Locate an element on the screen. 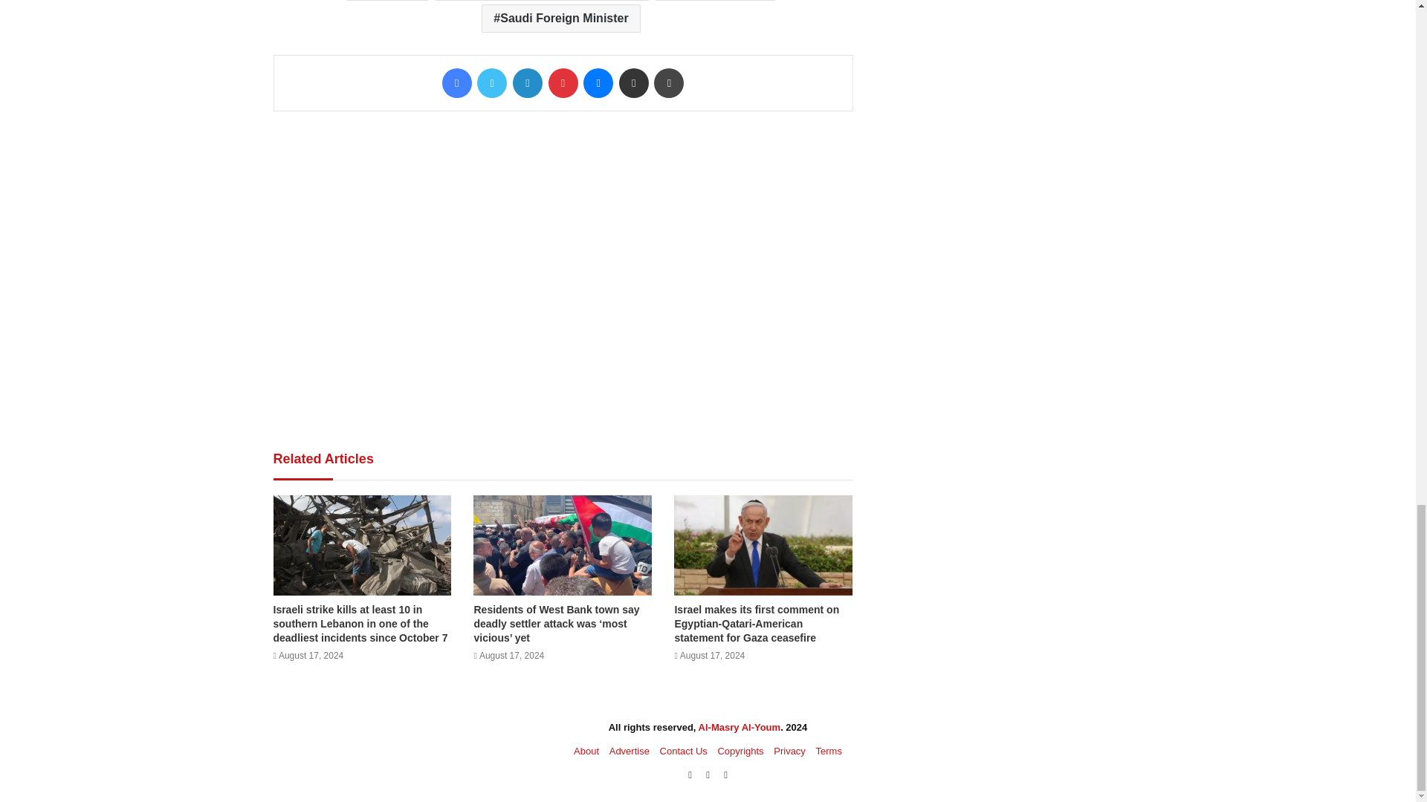  LinkedIn is located at coordinates (527, 82).